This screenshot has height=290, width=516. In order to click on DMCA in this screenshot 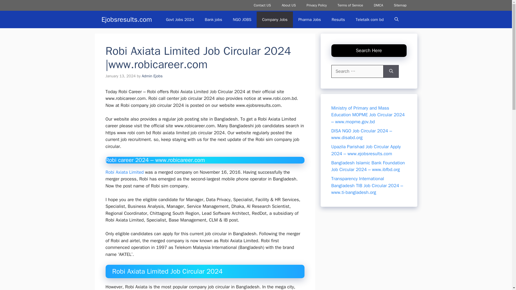, I will do `click(378, 5)`.